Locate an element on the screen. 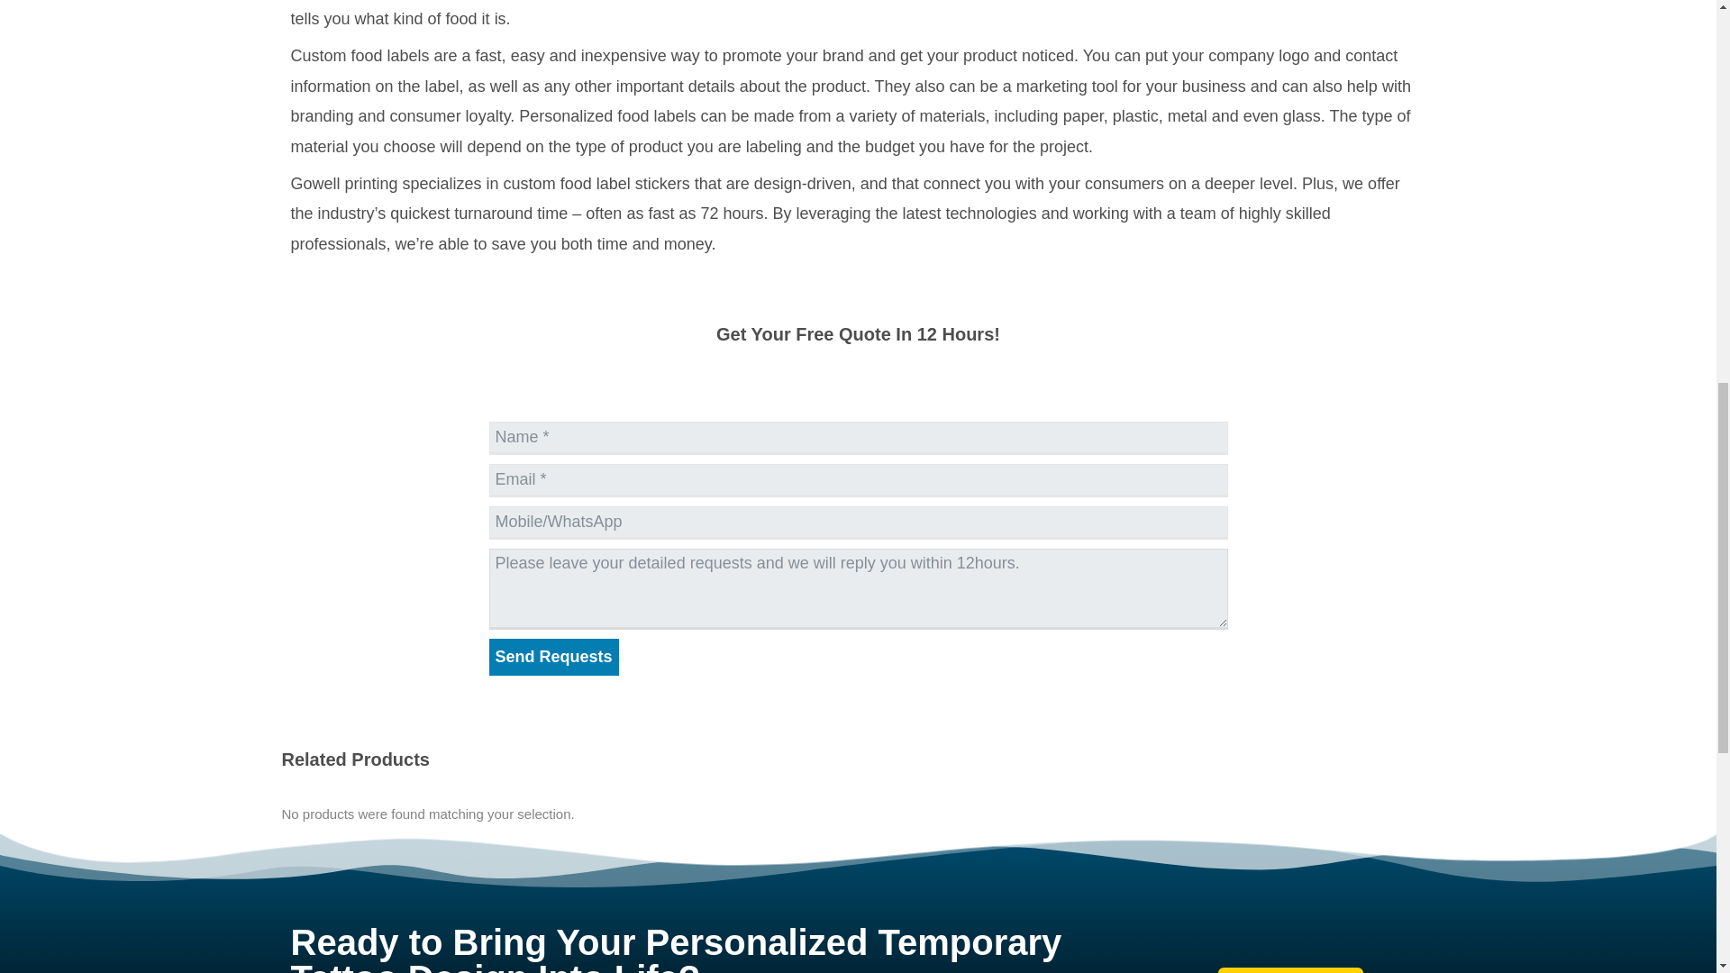 This screenshot has height=973, width=1730. CONTACT US is located at coordinates (1290, 969).